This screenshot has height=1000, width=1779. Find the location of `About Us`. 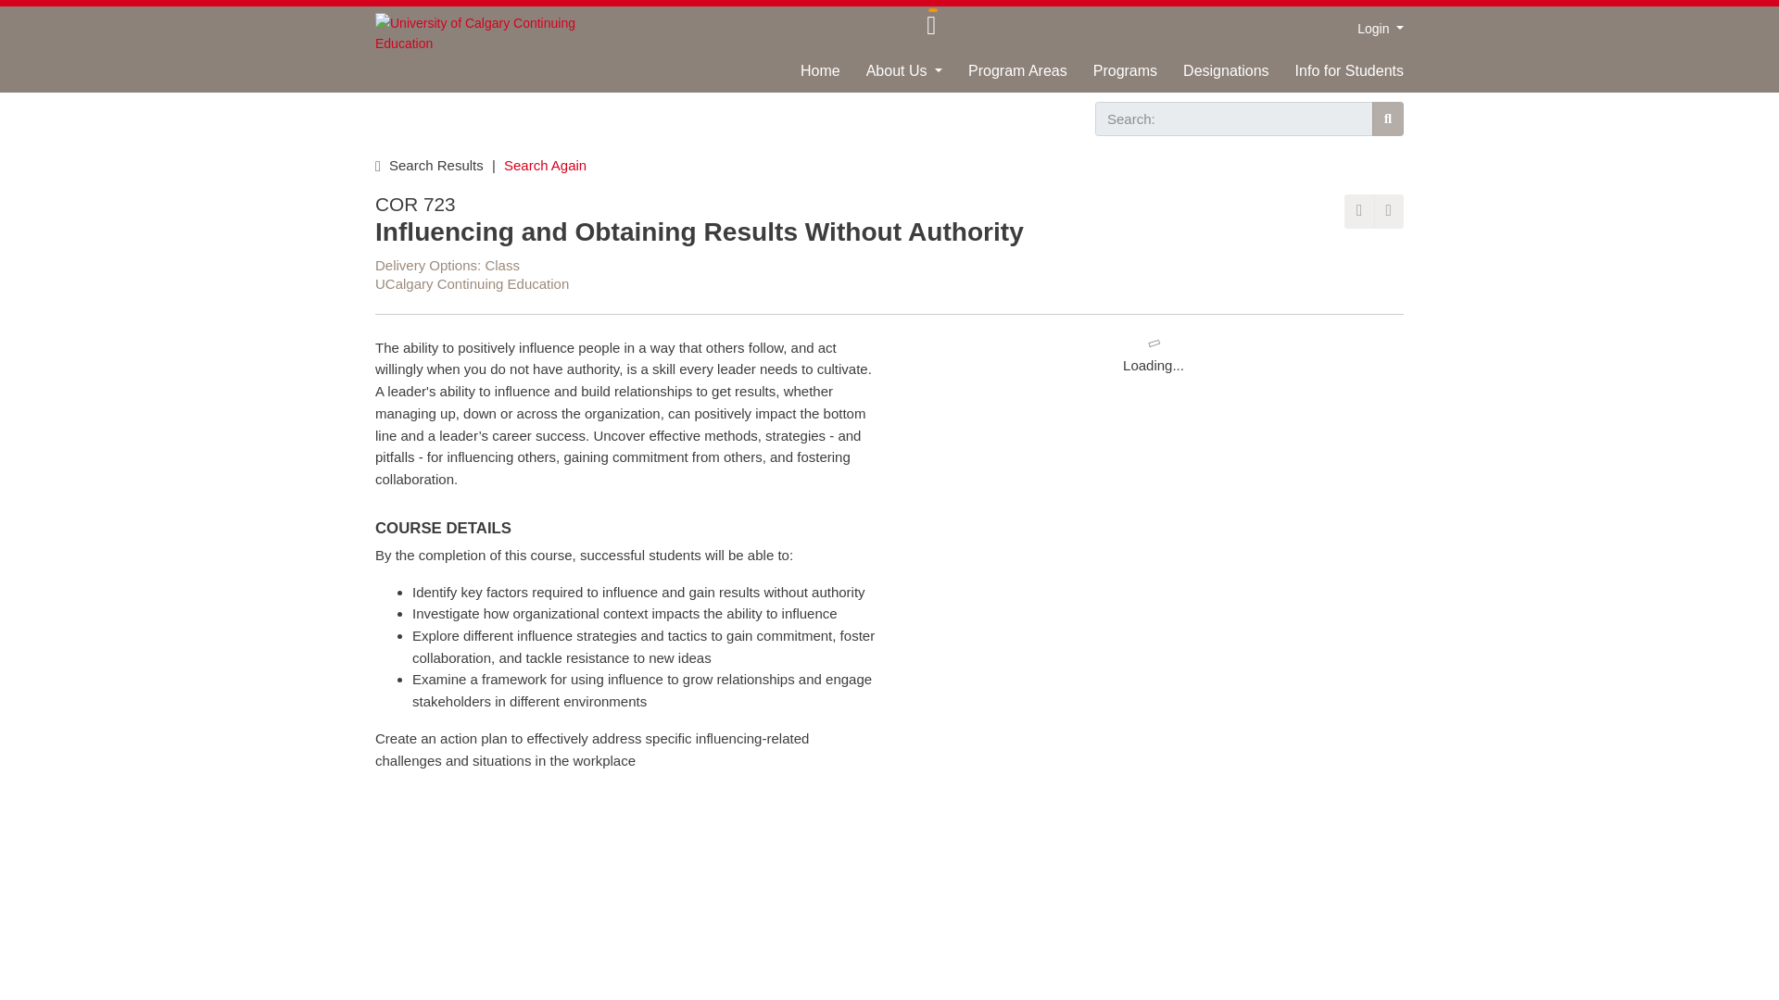

About Us is located at coordinates (891, 76).